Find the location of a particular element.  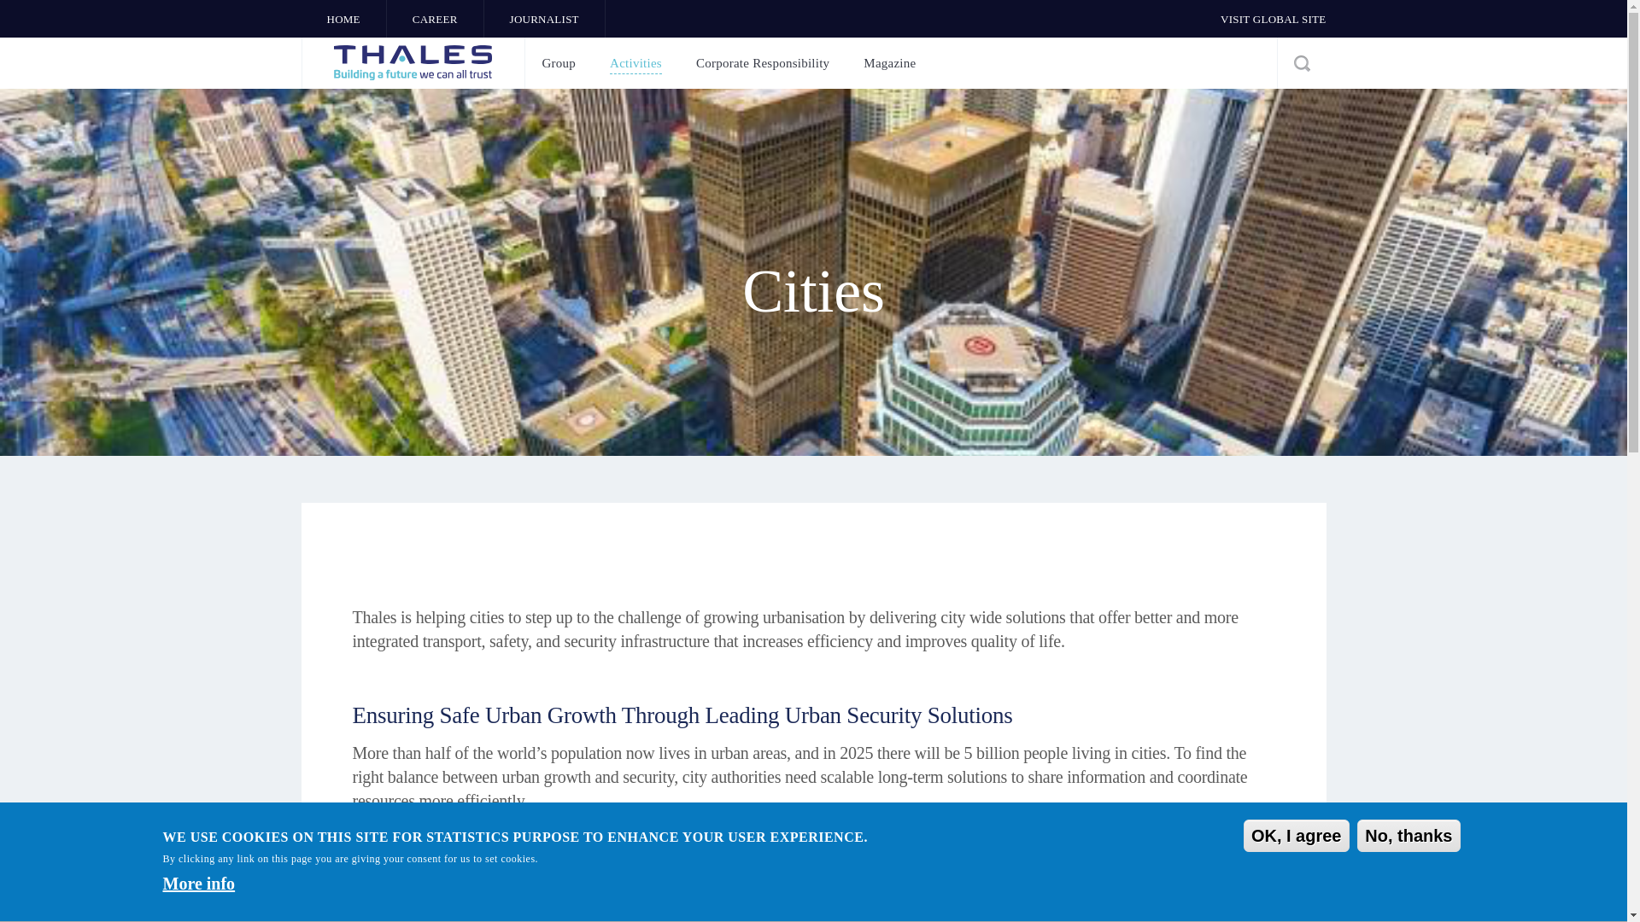

Activities is located at coordinates (635, 63).